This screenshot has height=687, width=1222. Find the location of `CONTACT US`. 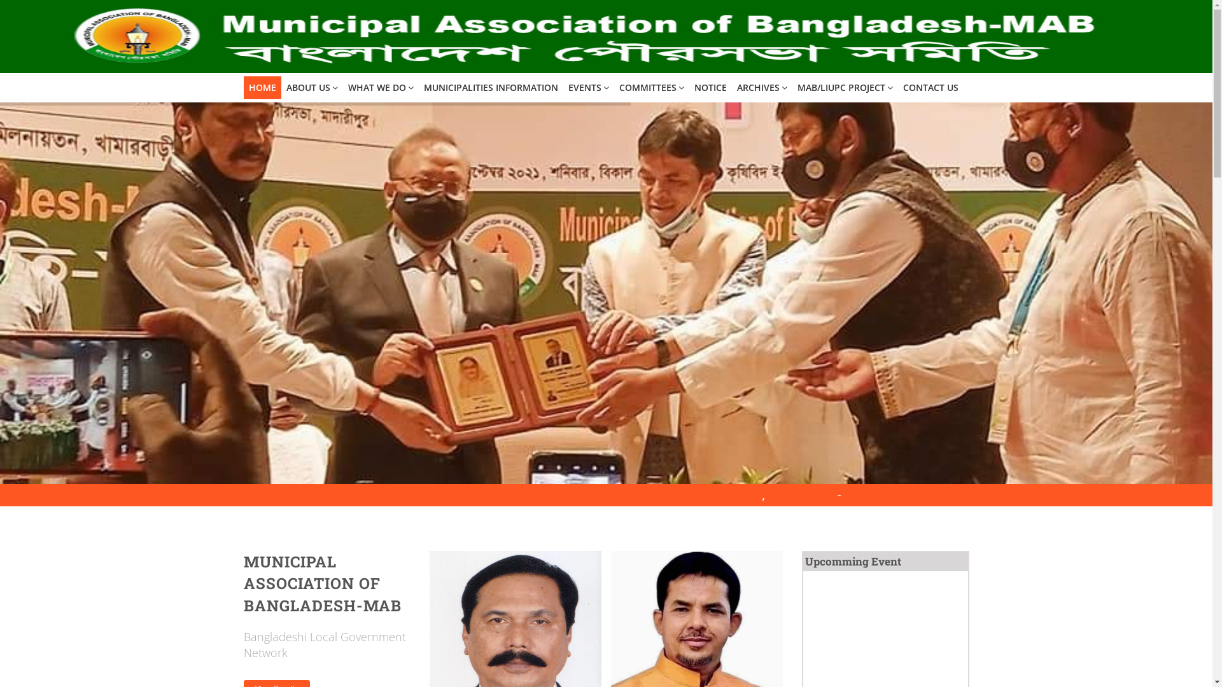

CONTACT US is located at coordinates (931, 88).